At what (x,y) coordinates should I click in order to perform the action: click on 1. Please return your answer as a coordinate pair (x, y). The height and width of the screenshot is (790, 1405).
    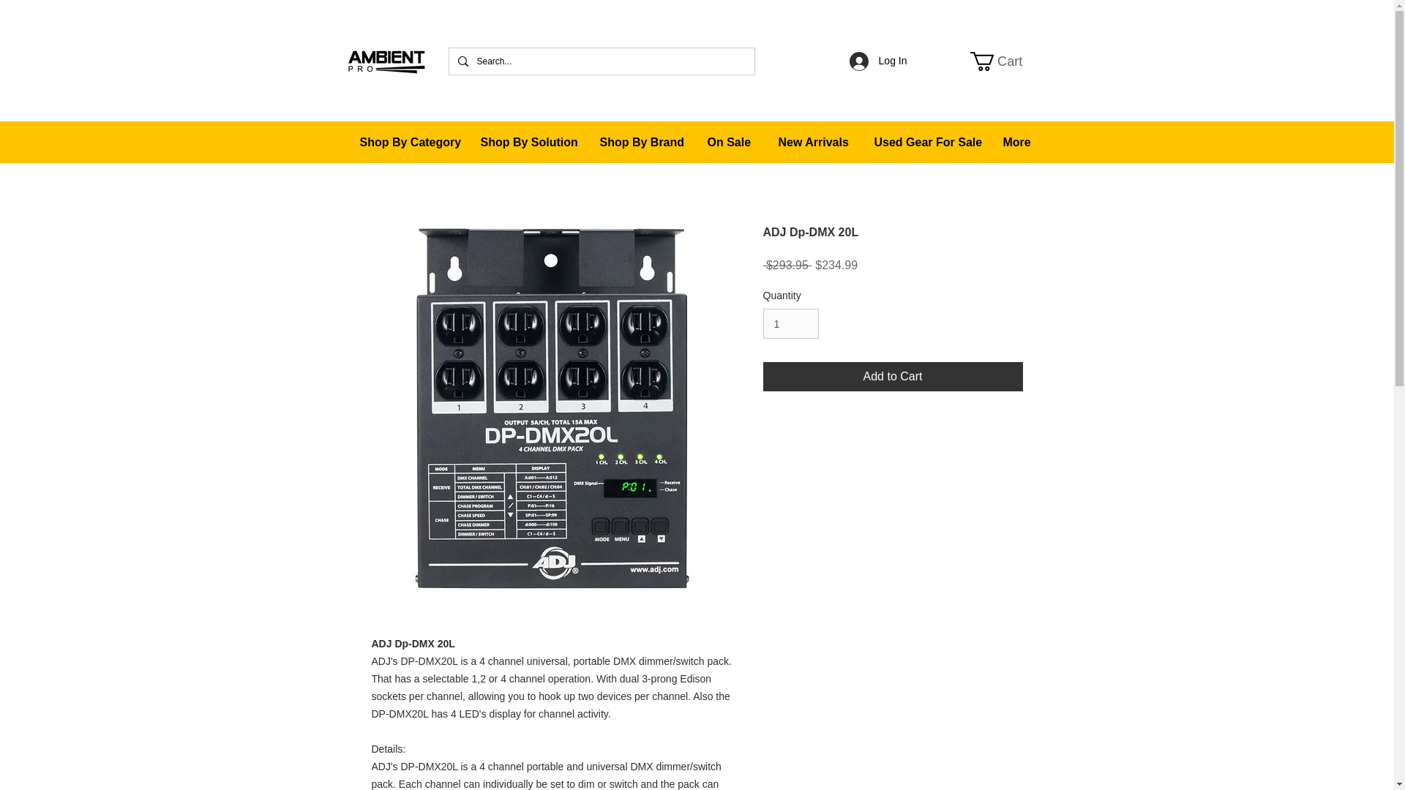
    Looking at the image, I should click on (790, 323).